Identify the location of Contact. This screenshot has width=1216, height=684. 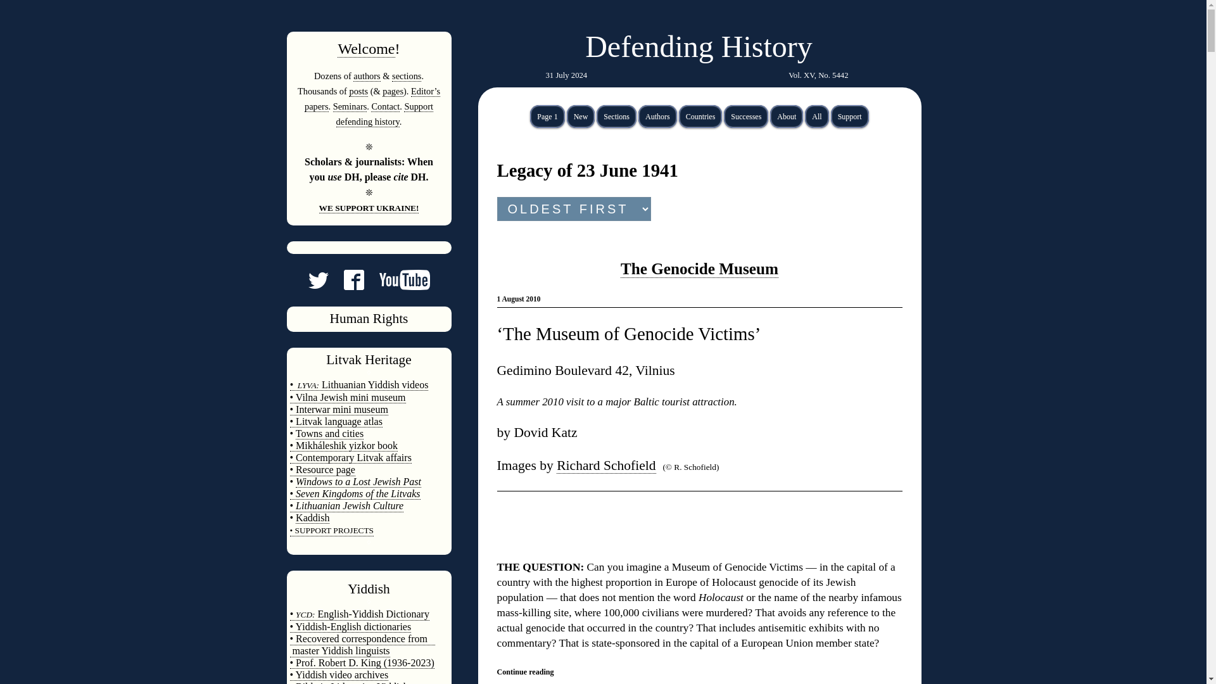
(385, 106).